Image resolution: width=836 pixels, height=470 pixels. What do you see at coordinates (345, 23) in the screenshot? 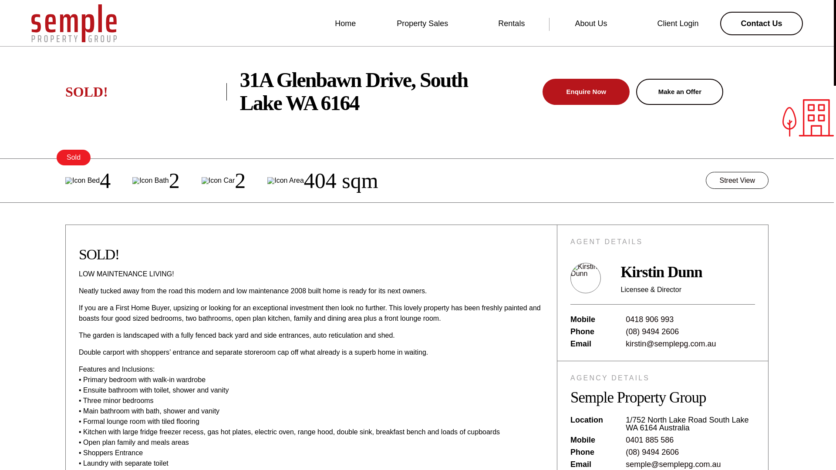
I see `Home` at bounding box center [345, 23].